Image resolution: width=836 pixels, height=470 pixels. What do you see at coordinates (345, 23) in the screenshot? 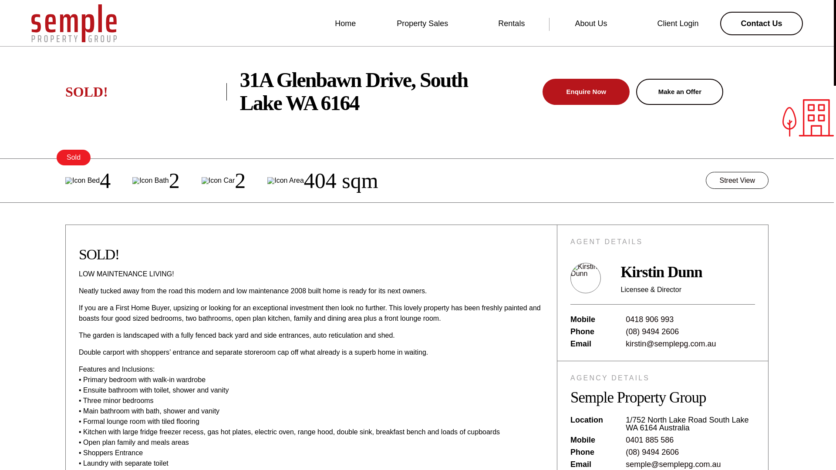
I see `Home` at bounding box center [345, 23].